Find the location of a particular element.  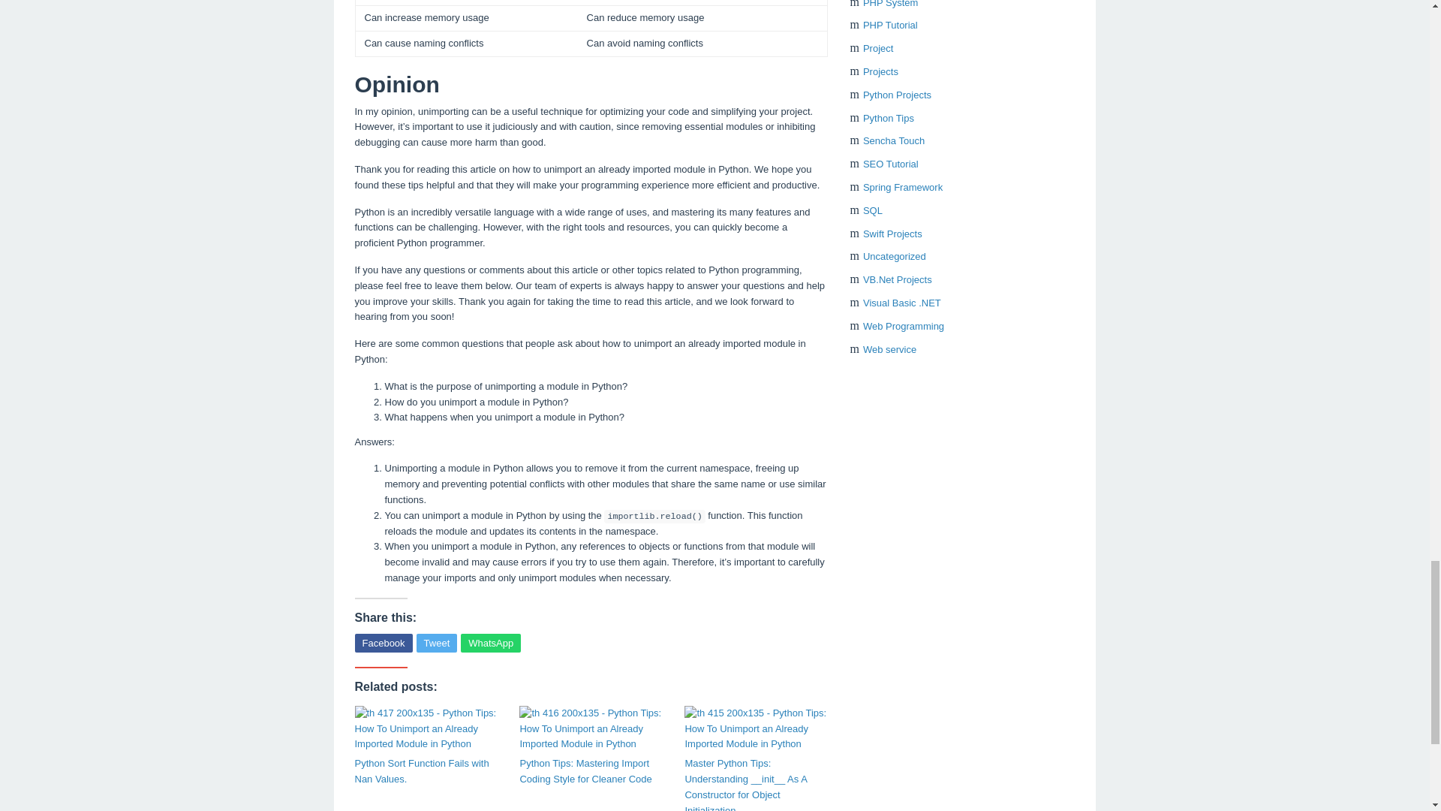

Permalink to: Python Sort Function Fails with Nan Values. is located at coordinates (426, 771).